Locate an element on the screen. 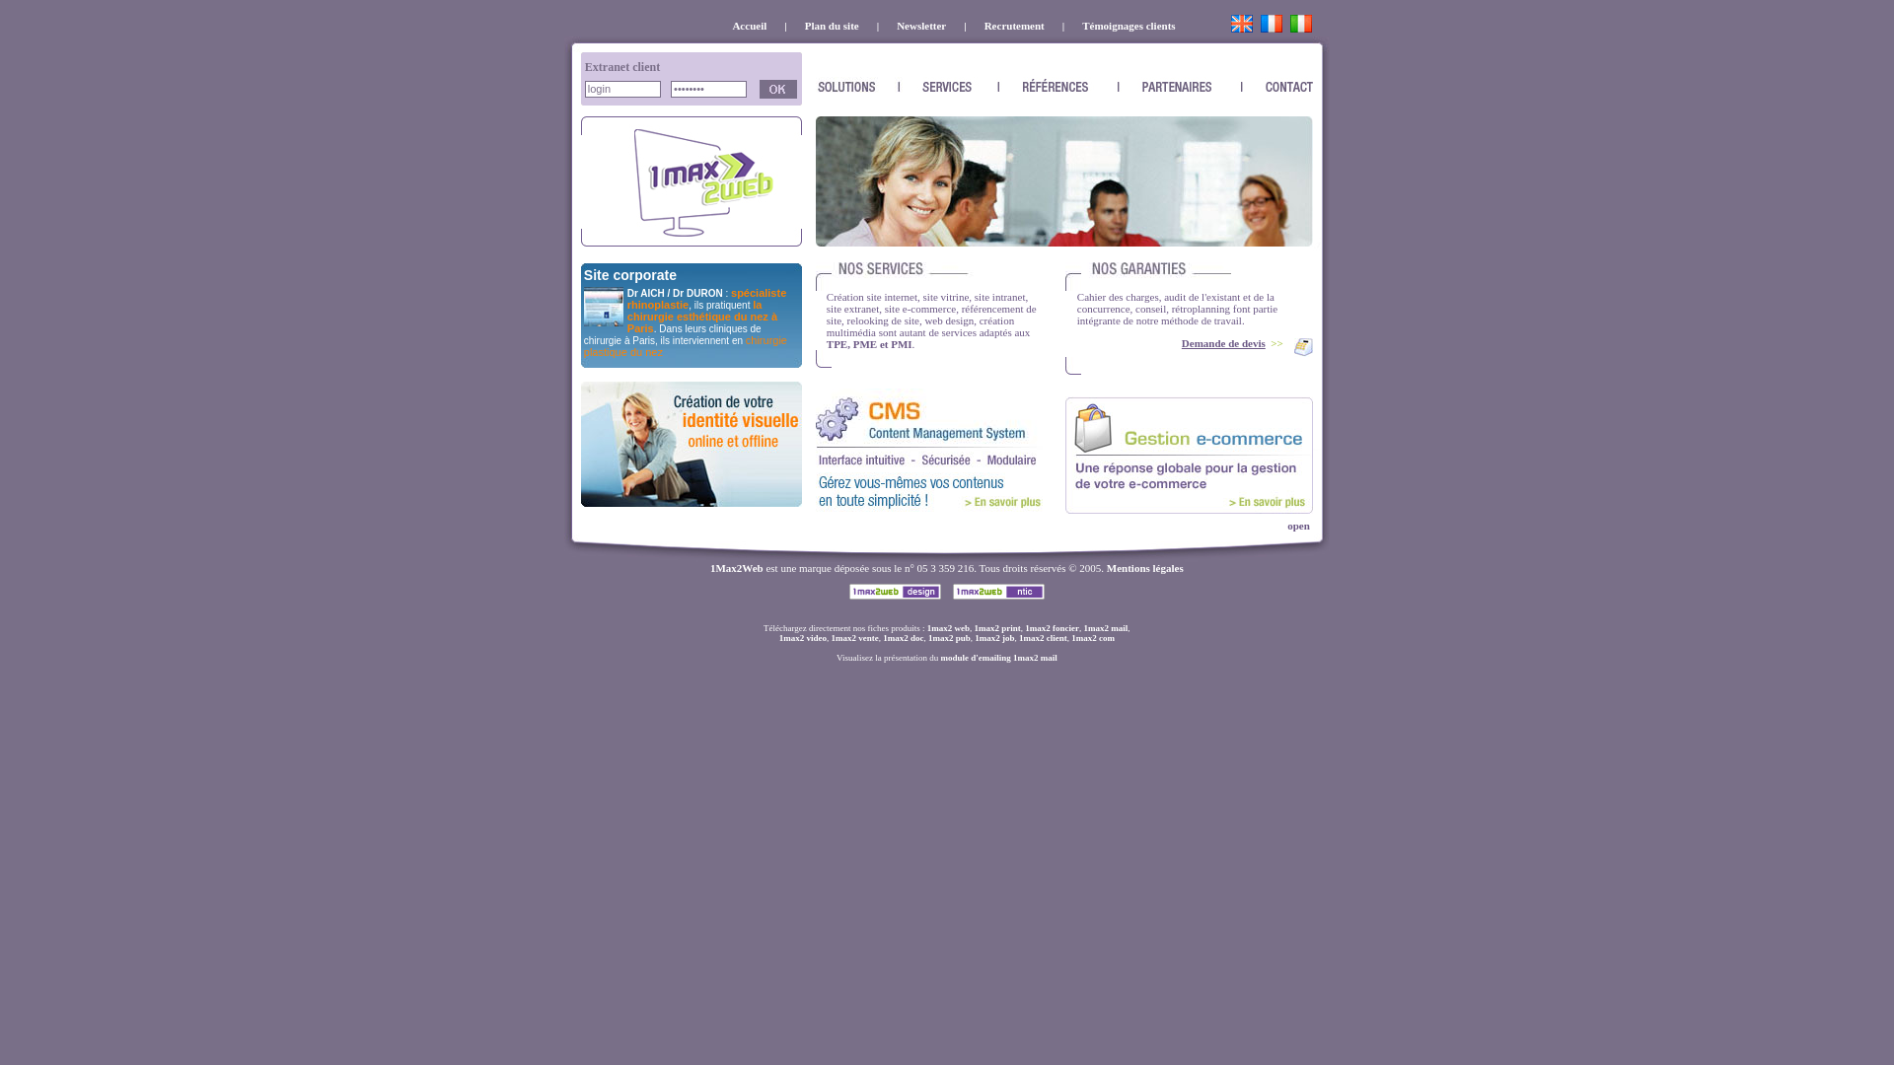 The image size is (1894, 1065). Contact assistance is located at coordinates (1325, 26).